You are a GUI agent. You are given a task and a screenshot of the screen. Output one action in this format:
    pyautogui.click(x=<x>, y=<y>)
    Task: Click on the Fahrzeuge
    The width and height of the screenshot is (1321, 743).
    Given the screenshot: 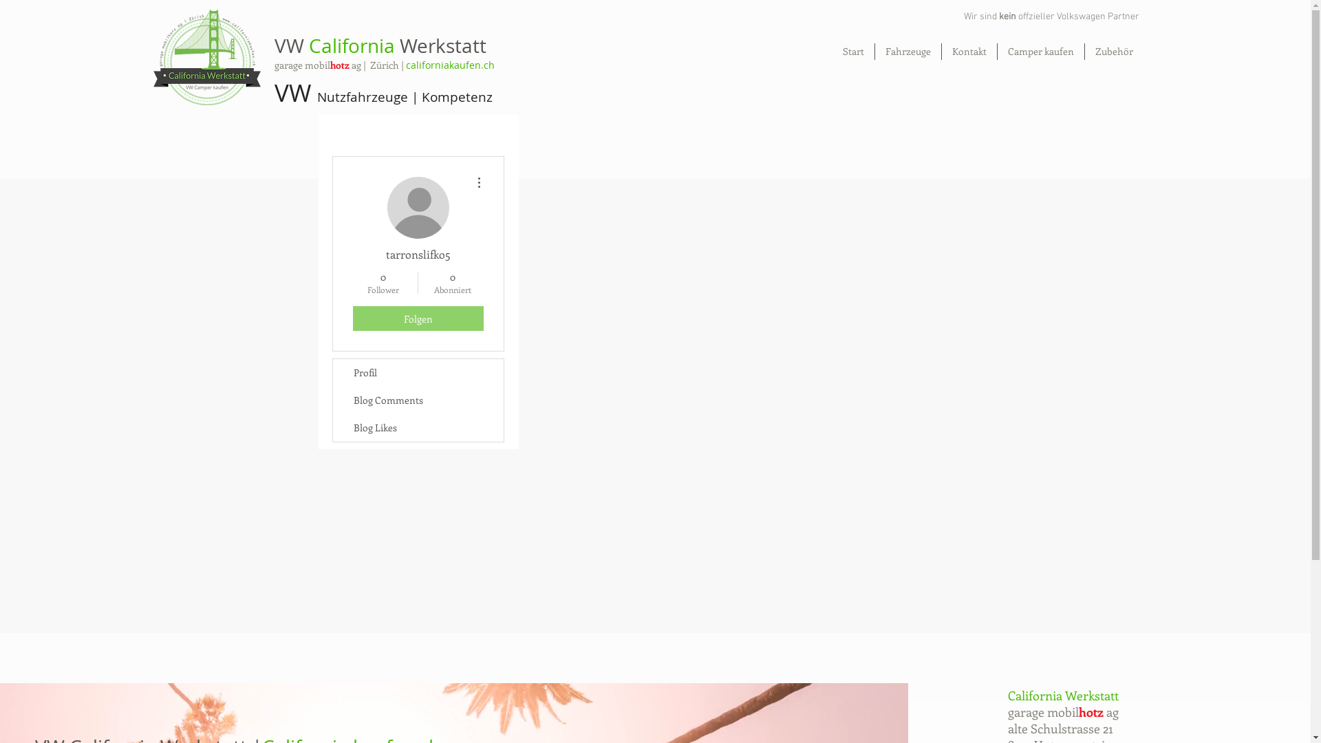 What is the action you would take?
    pyautogui.click(x=908, y=52)
    